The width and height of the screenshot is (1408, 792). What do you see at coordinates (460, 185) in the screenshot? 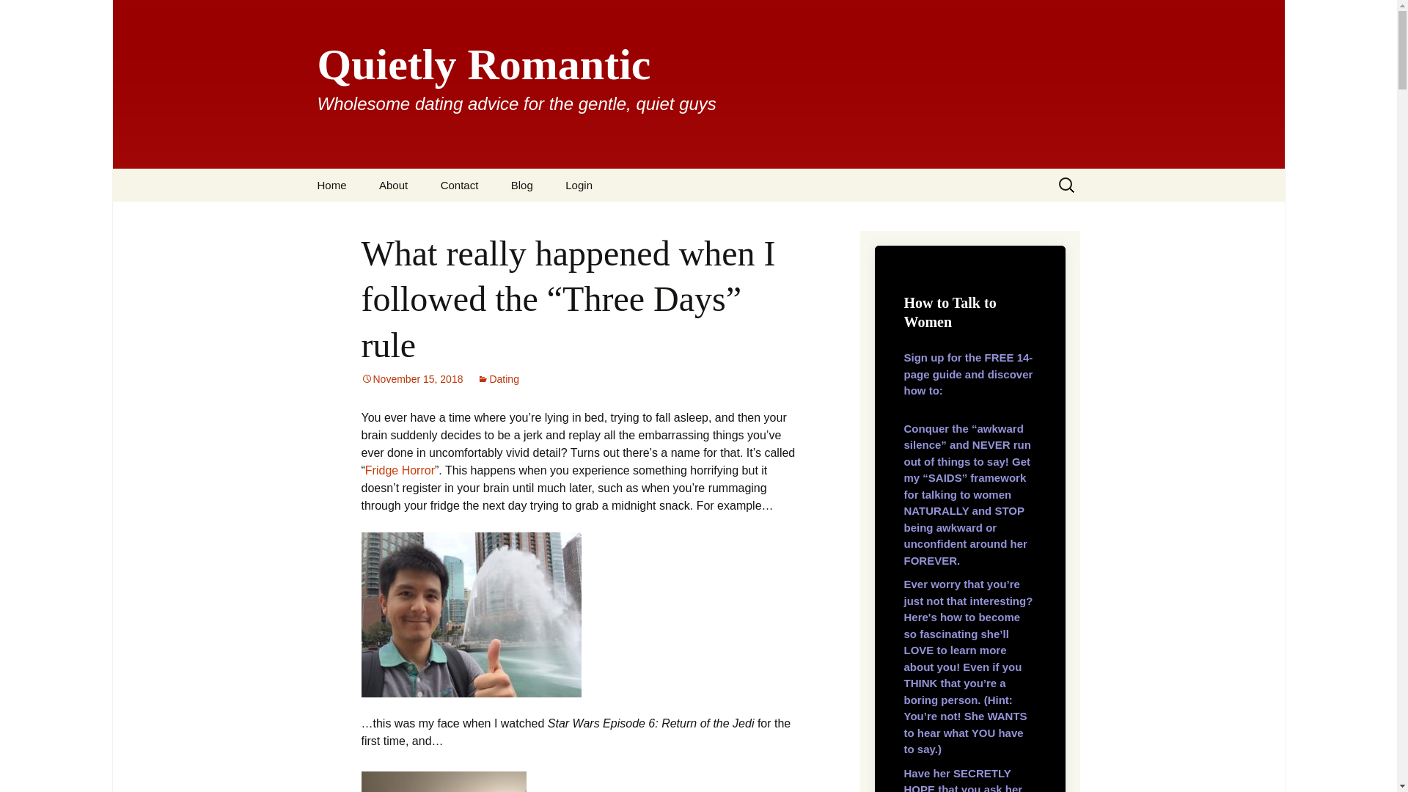
I see `Contact` at bounding box center [460, 185].